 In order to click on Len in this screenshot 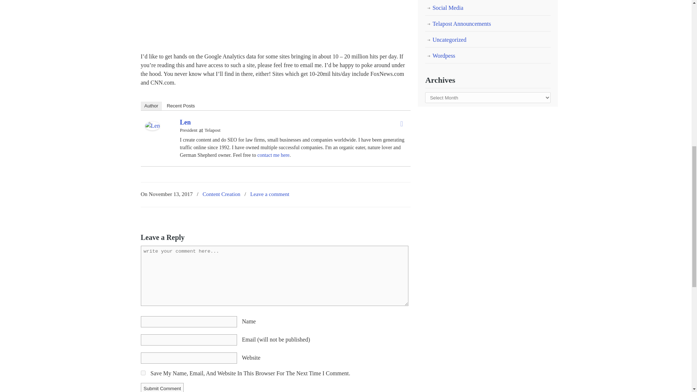, I will do `click(152, 128)`.